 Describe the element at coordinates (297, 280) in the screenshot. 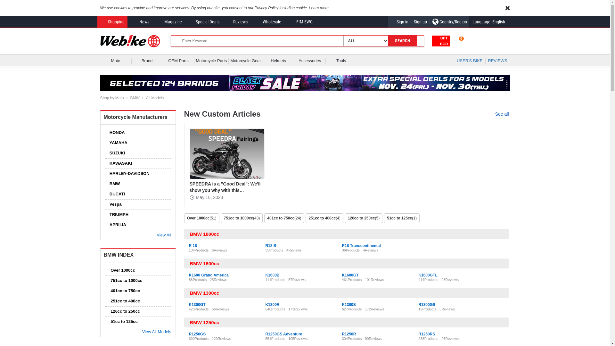

I see `57Reviews` at that location.